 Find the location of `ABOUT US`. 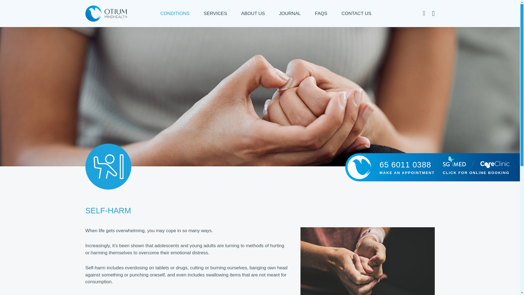

ABOUT US is located at coordinates (253, 13).